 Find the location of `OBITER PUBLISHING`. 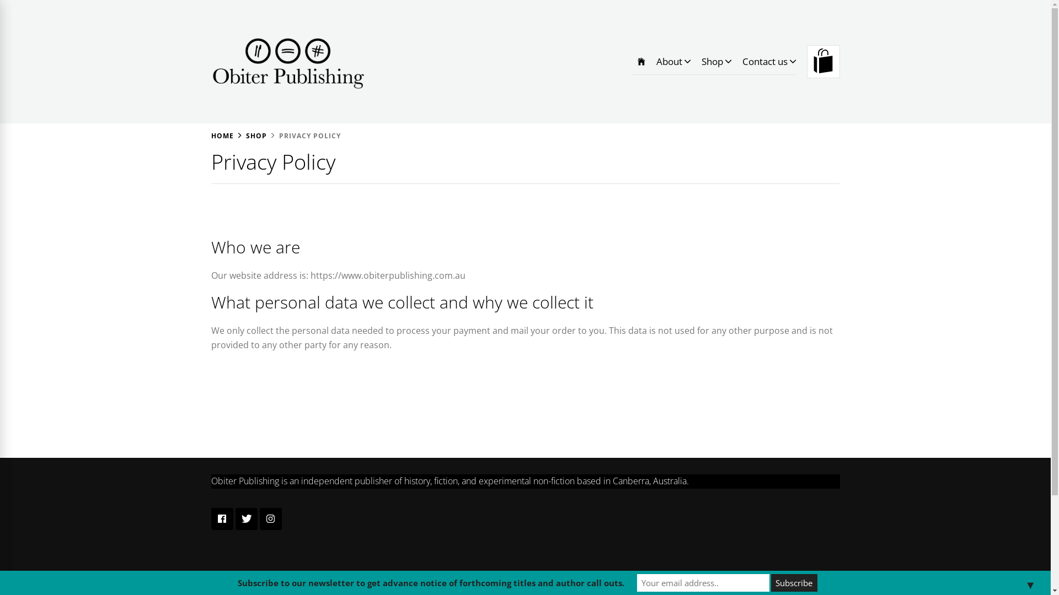

OBITER PUBLISHING is located at coordinates (304, 107).